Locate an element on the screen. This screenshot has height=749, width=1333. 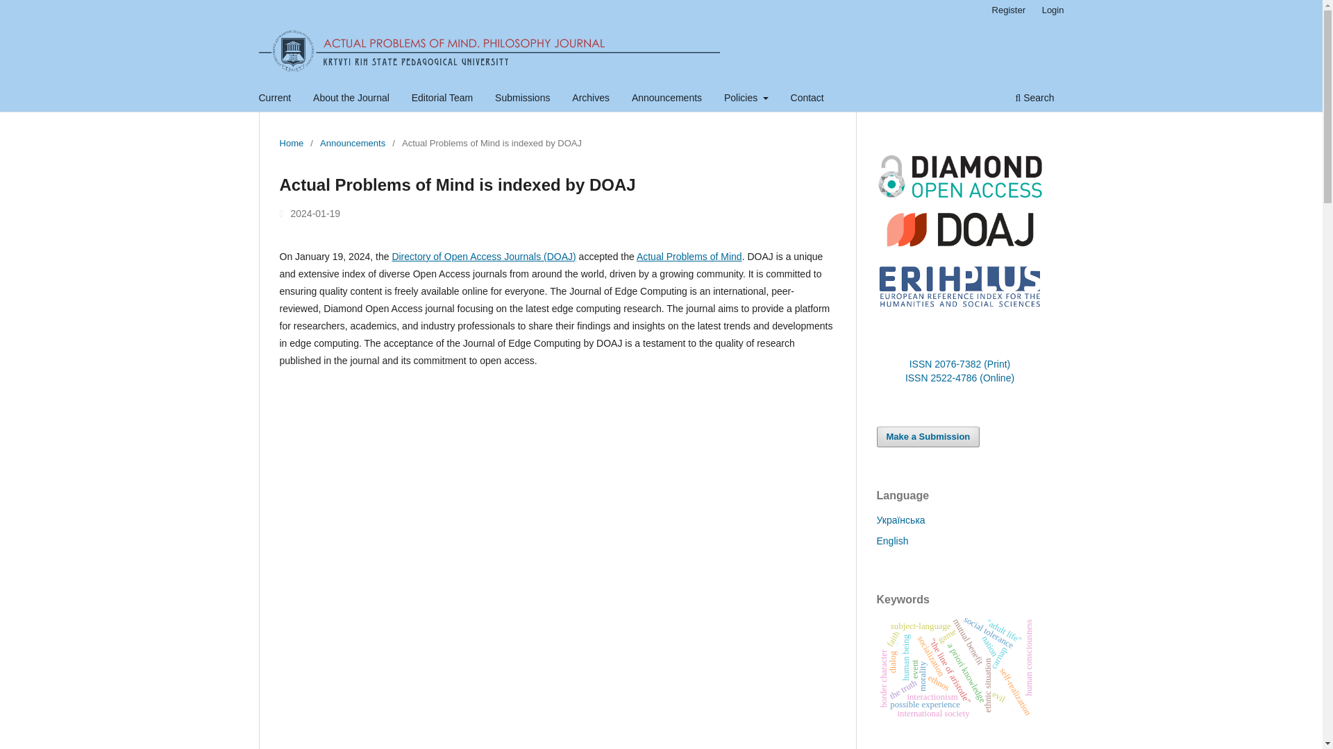
Policies is located at coordinates (746, 99).